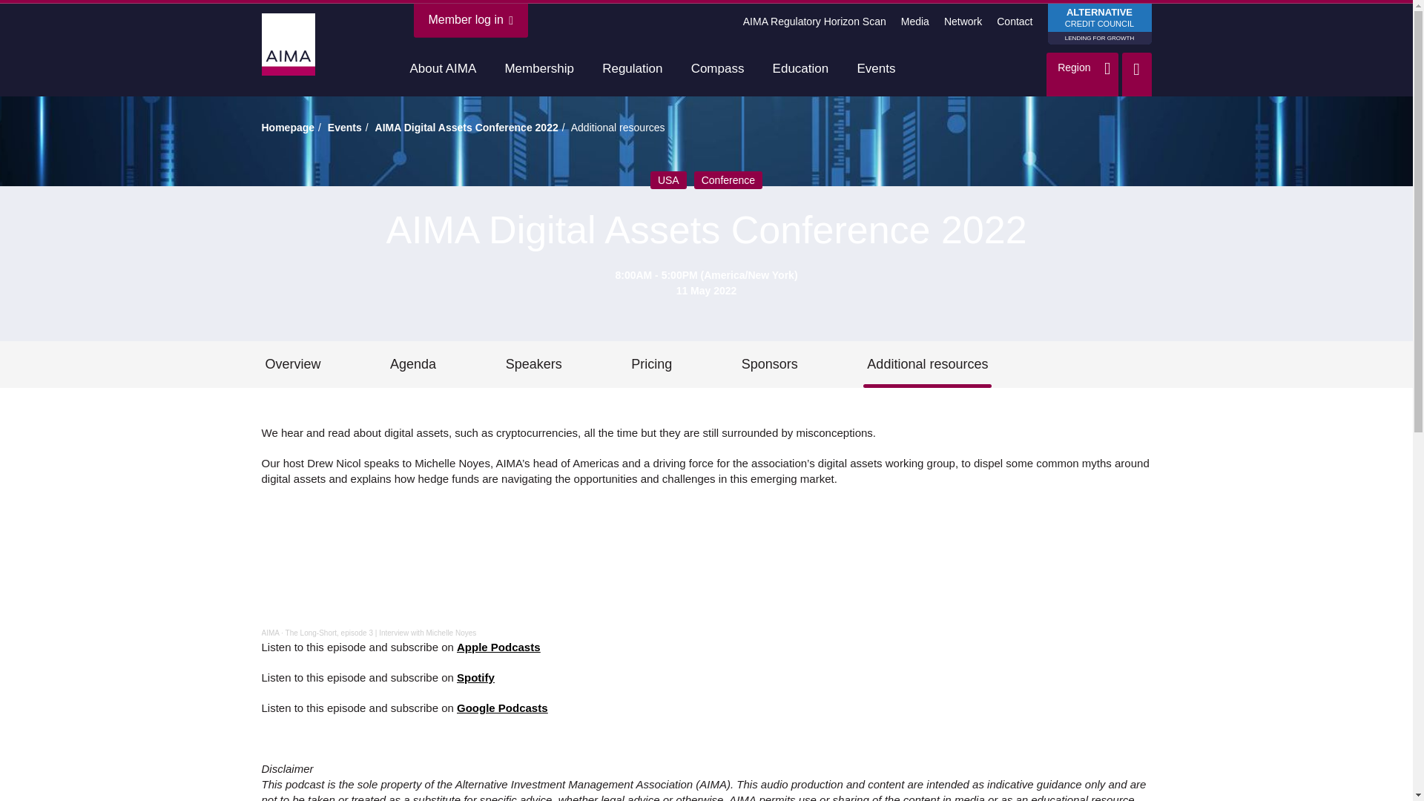 The image size is (1424, 801). Describe the element at coordinates (632, 70) in the screenshot. I see `Membership` at that location.